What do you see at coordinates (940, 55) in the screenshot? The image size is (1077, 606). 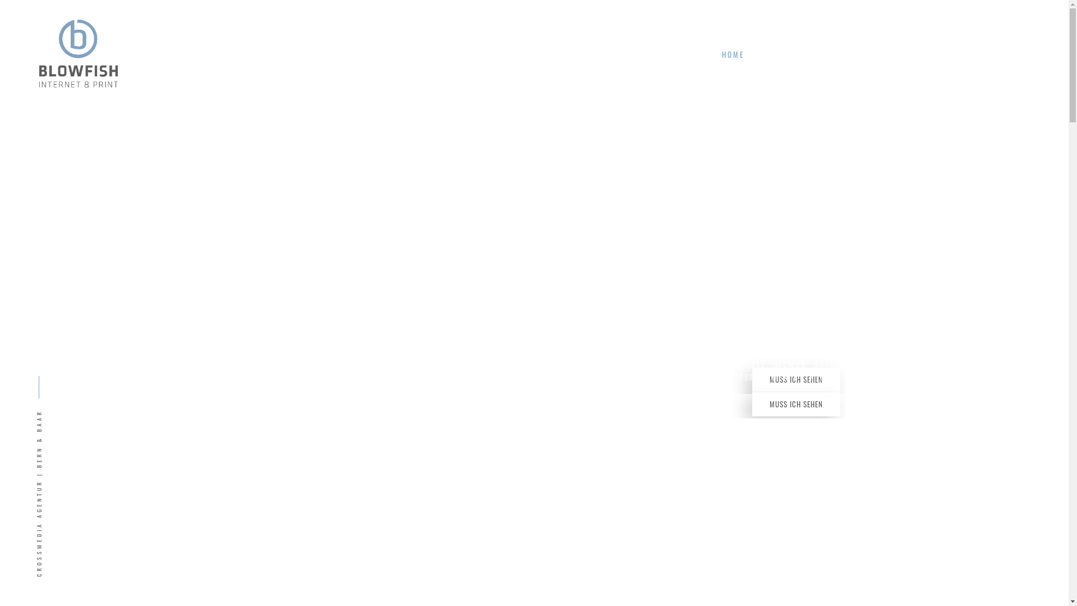 I see `HALLO!` at bounding box center [940, 55].